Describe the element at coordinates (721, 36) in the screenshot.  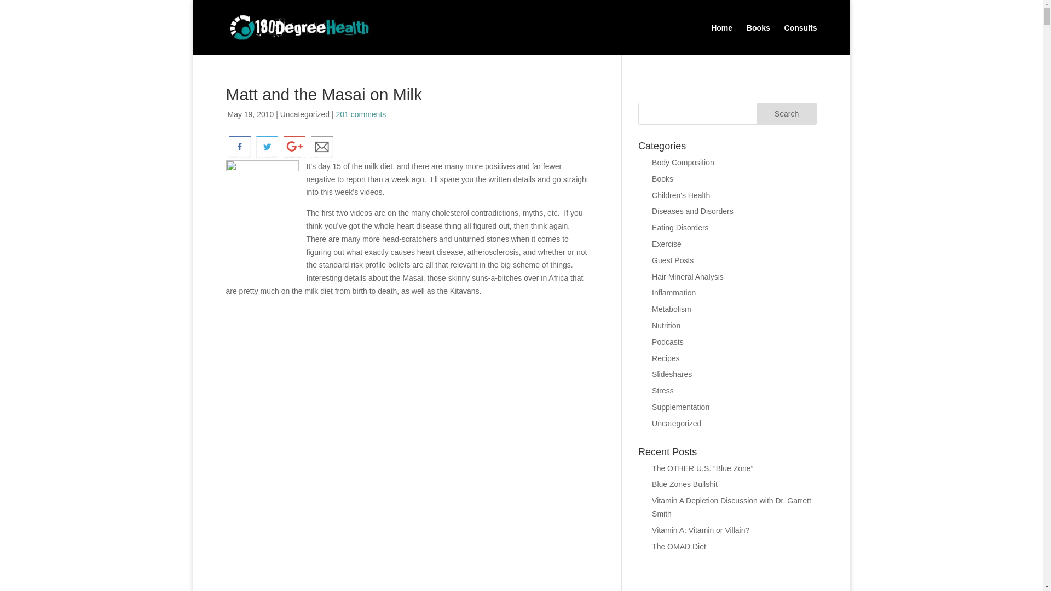
I see `Home` at that location.